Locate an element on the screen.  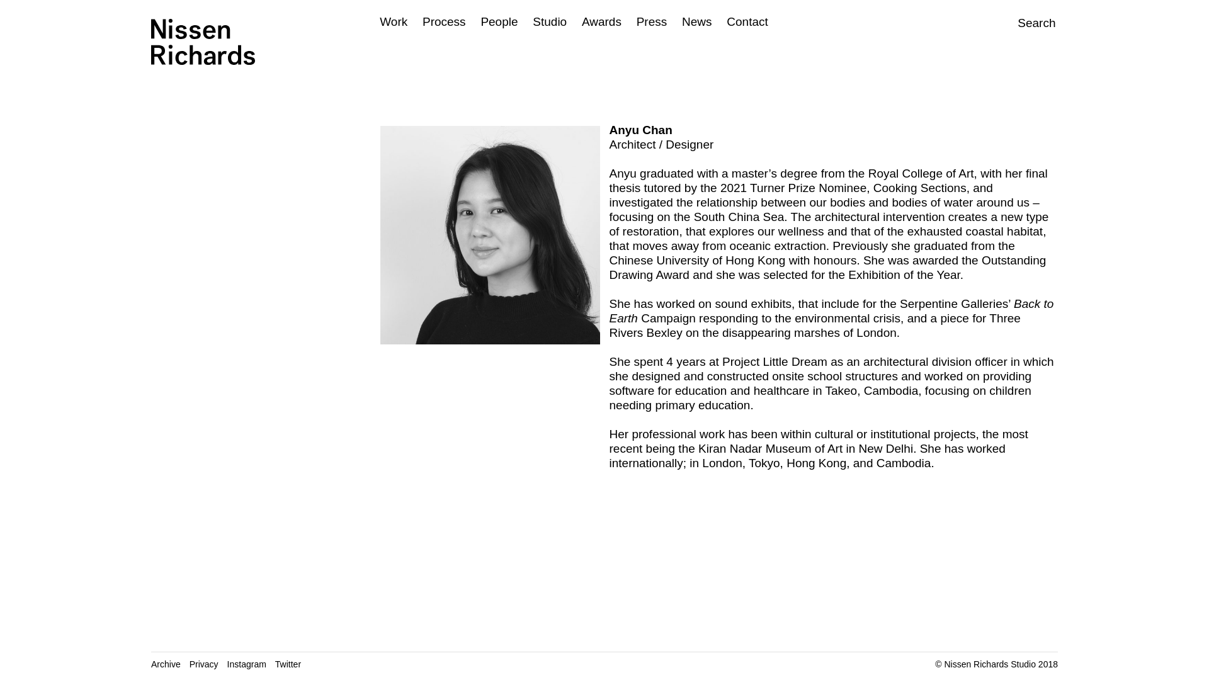
Twitter is located at coordinates (292, 664).